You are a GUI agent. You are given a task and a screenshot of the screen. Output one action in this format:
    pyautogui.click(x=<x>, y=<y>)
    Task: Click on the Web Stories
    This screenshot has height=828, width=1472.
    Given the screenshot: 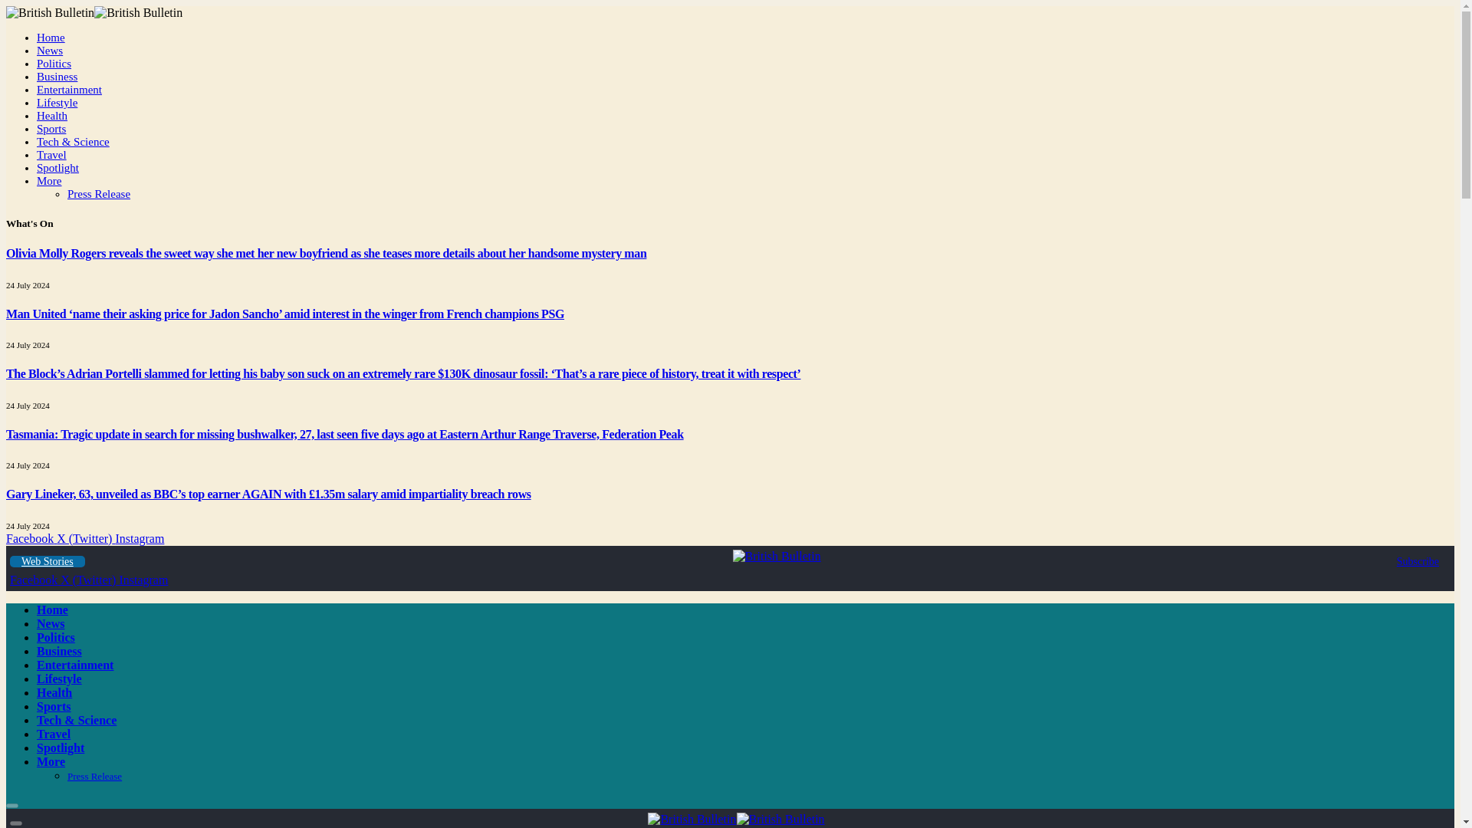 What is the action you would take?
    pyautogui.click(x=48, y=561)
    